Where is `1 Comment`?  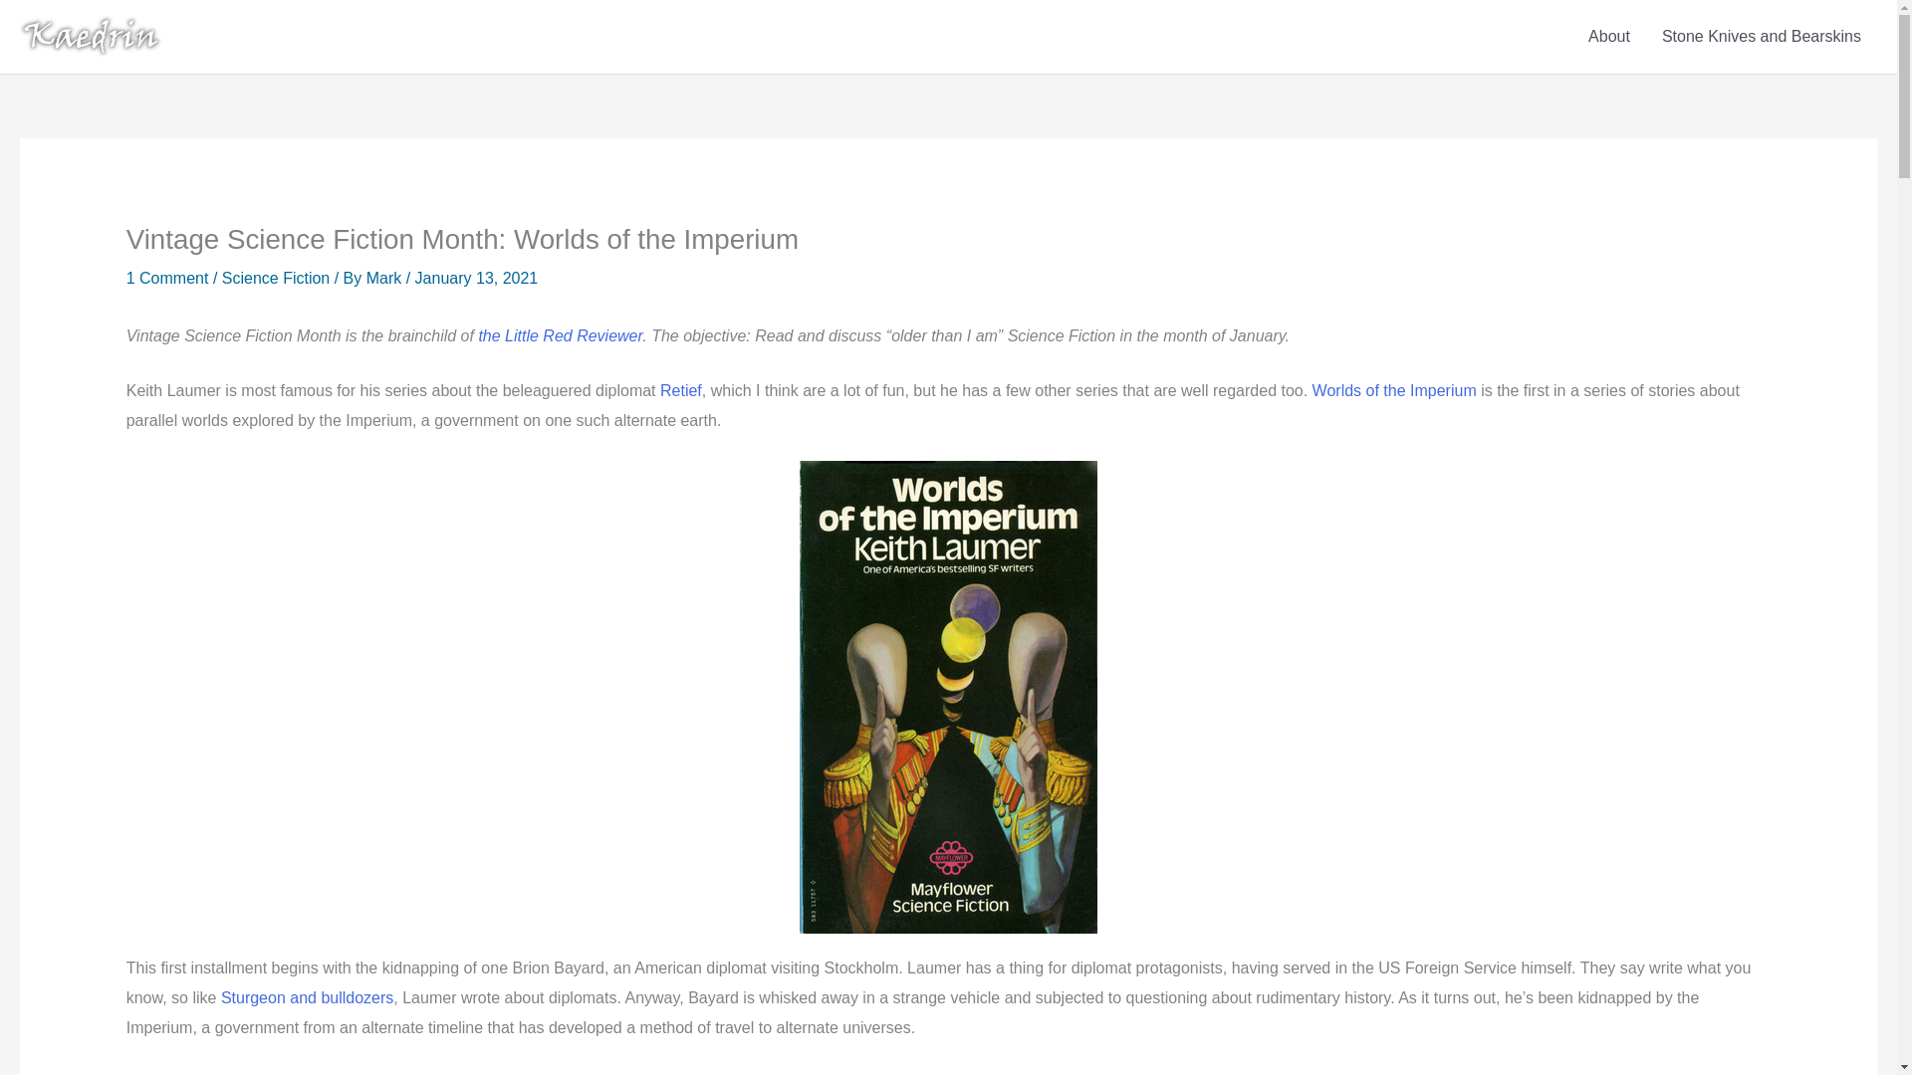 1 Comment is located at coordinates (167, 279).